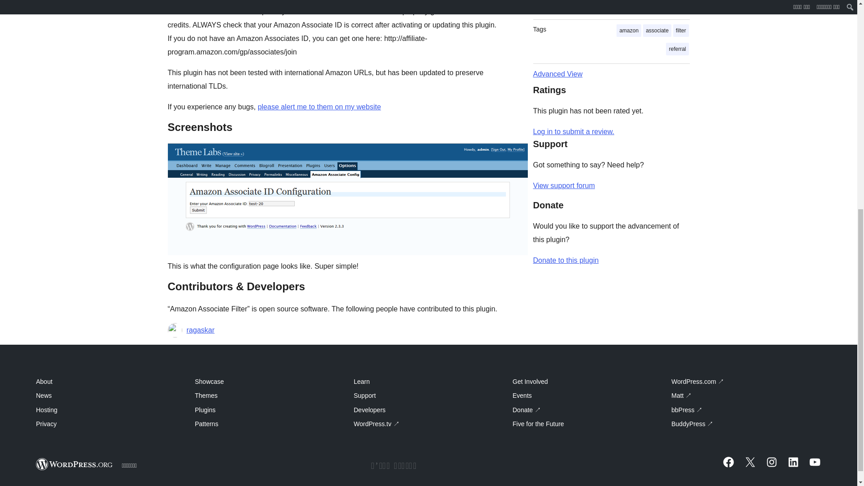 Image resolution: width=864 pixels, height=486 pixels. What do you see at coordinates (200, 330) in the screenshot?
I see `ragaskar` at bounding box center [200, 330].